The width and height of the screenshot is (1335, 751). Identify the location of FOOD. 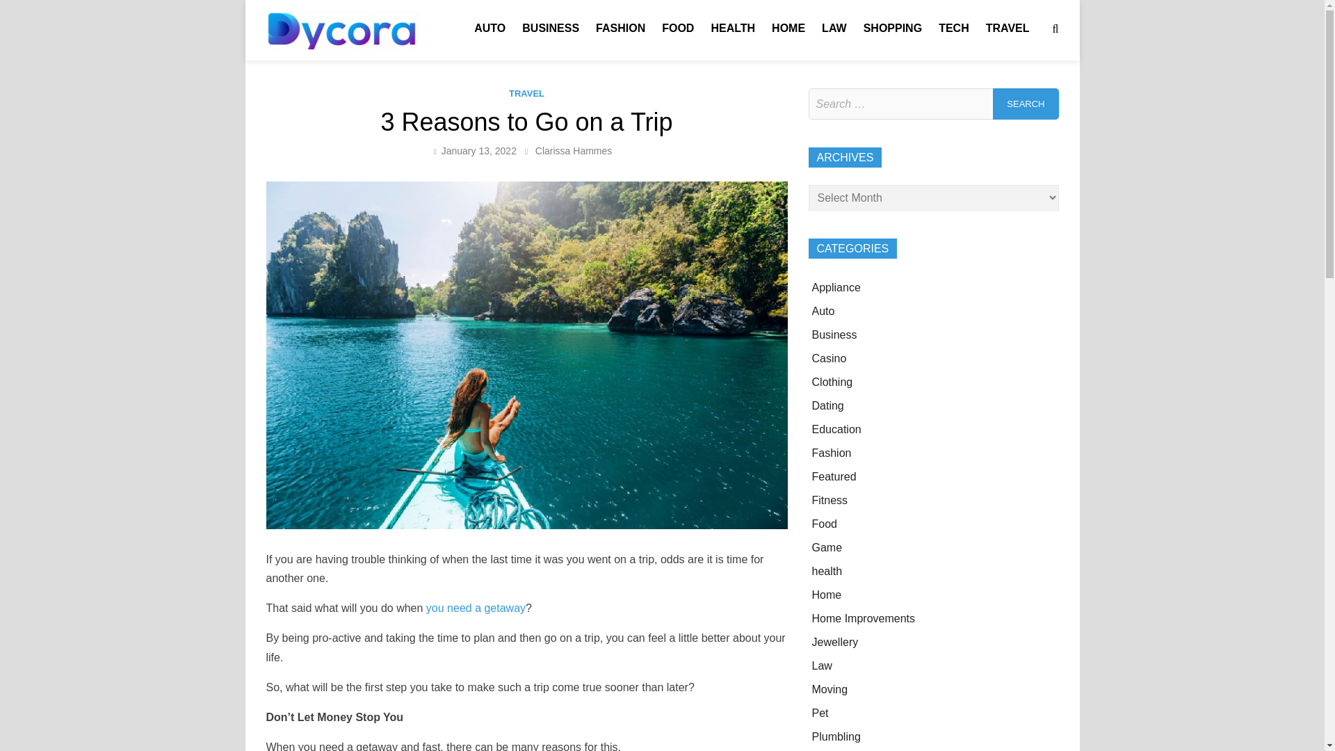
(677, 28).